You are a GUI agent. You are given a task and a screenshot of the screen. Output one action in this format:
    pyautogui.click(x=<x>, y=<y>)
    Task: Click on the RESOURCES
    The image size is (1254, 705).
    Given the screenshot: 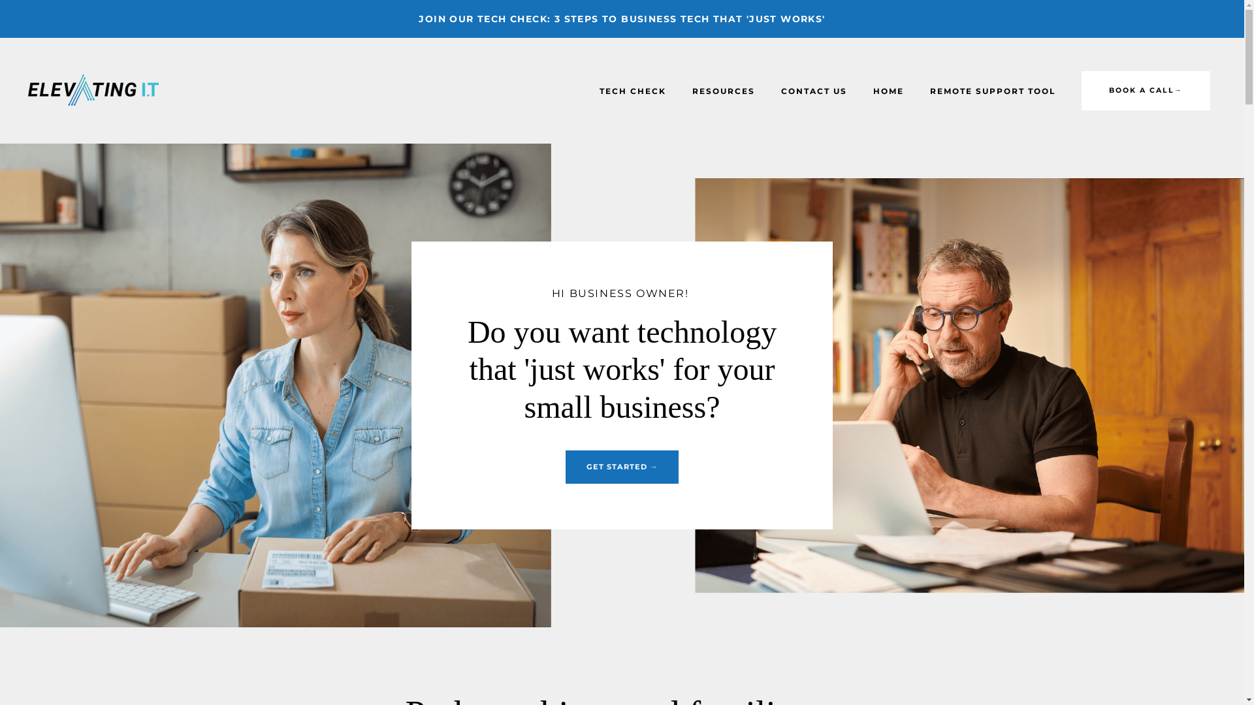 What is the action you would take?
    pyautogui.click(x=724, y=91)
    